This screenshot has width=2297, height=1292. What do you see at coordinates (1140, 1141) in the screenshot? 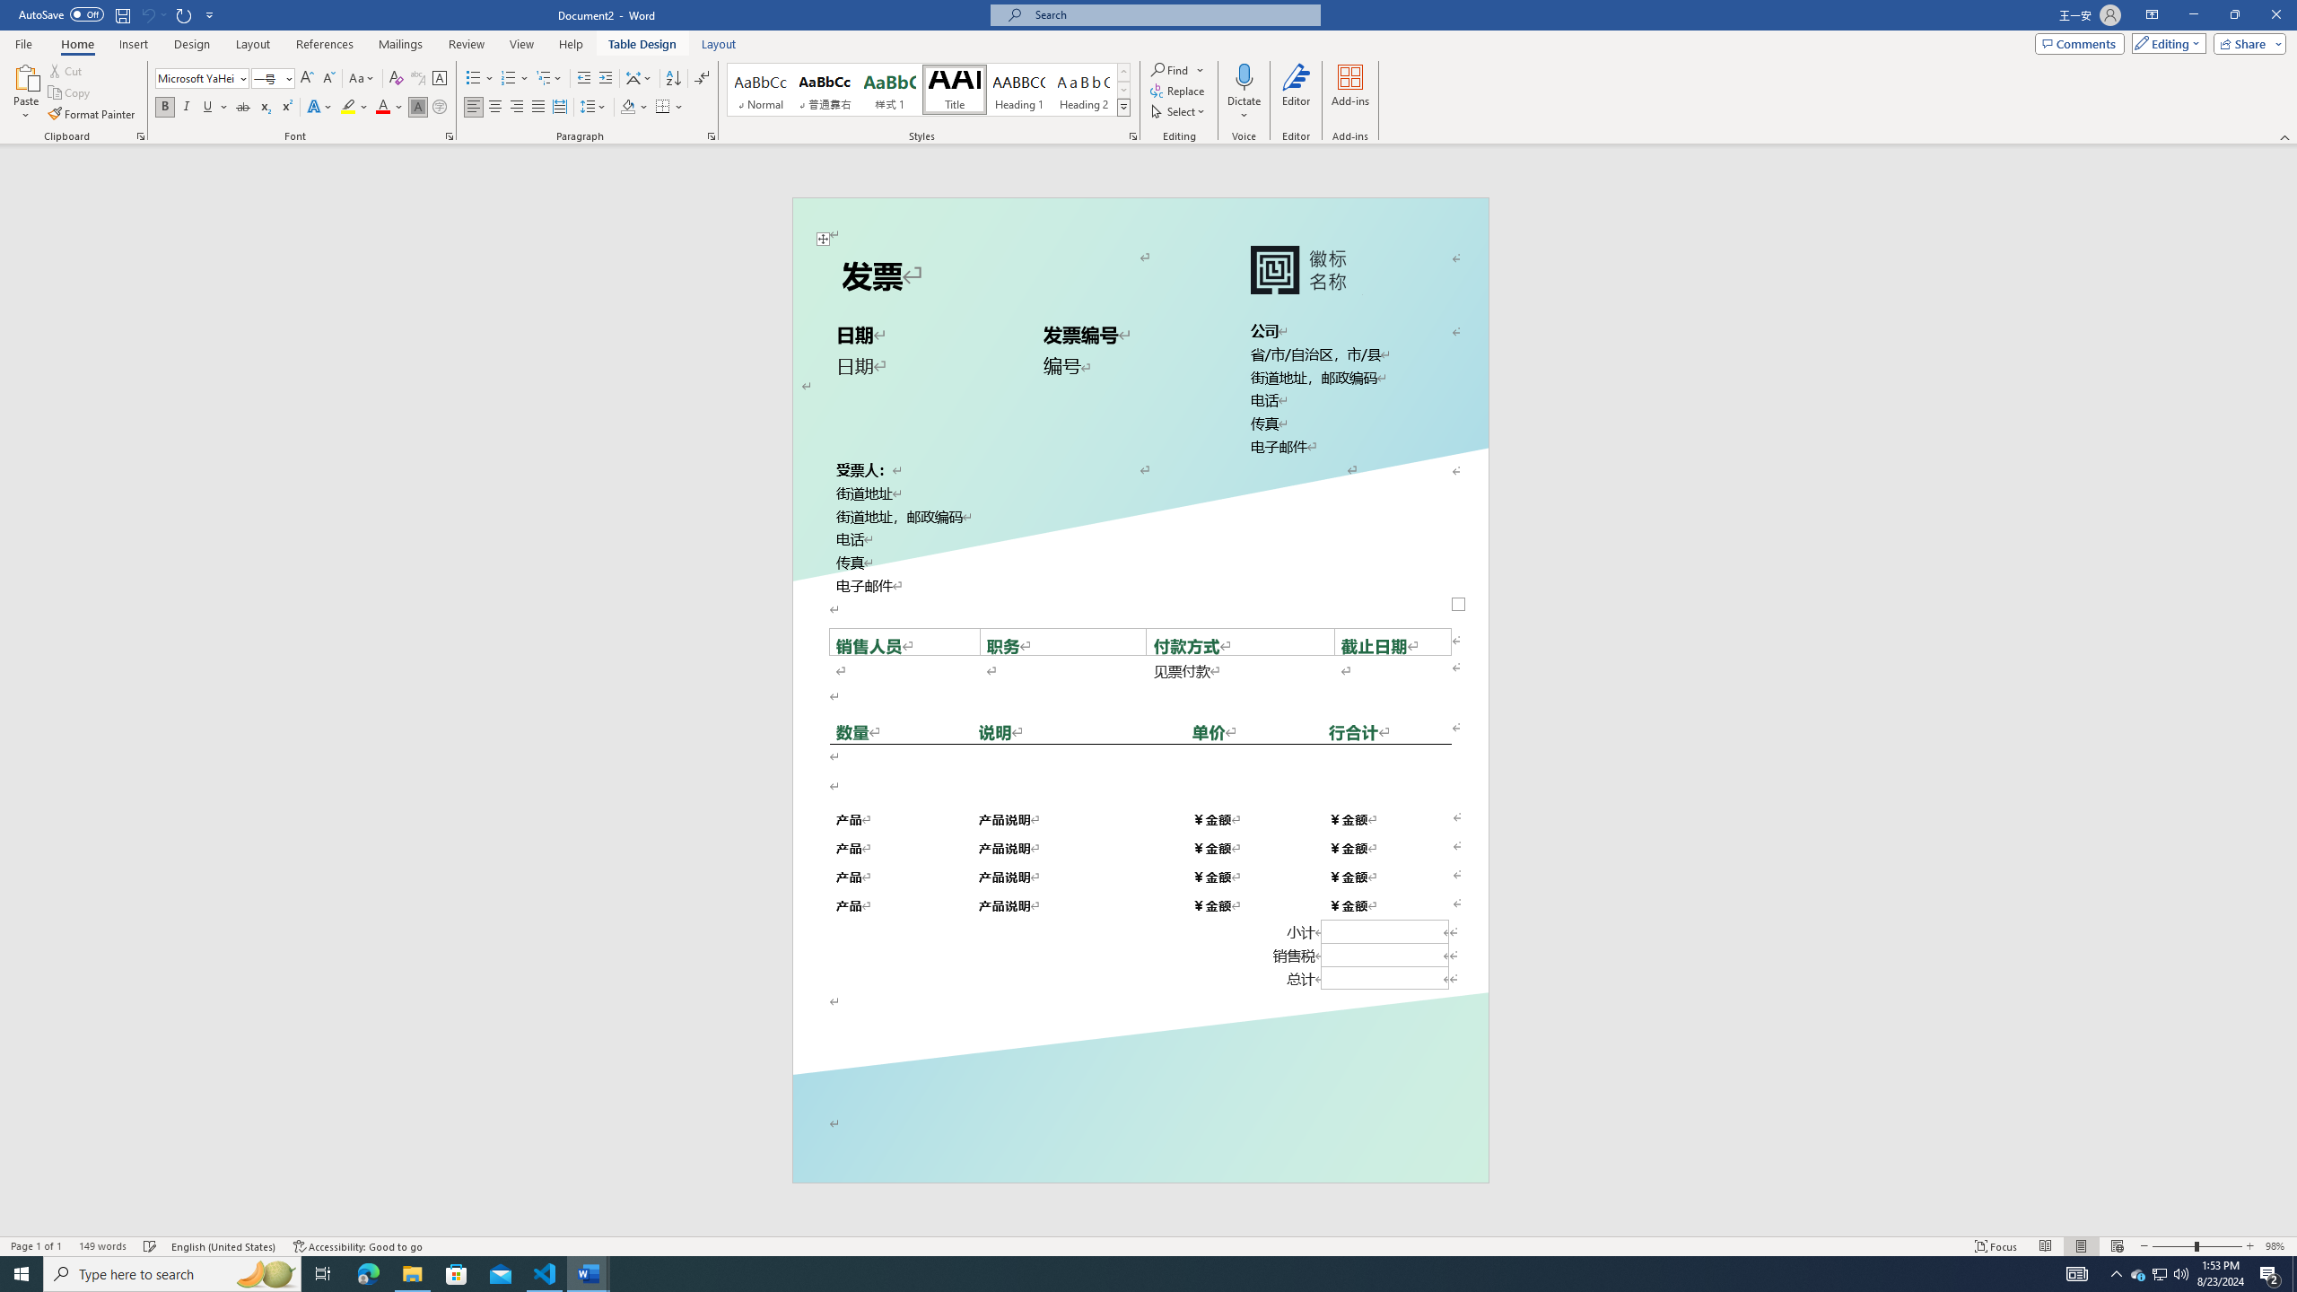
I see `First Page Footer -Section 1-` at bounding box center [1140, 1141].